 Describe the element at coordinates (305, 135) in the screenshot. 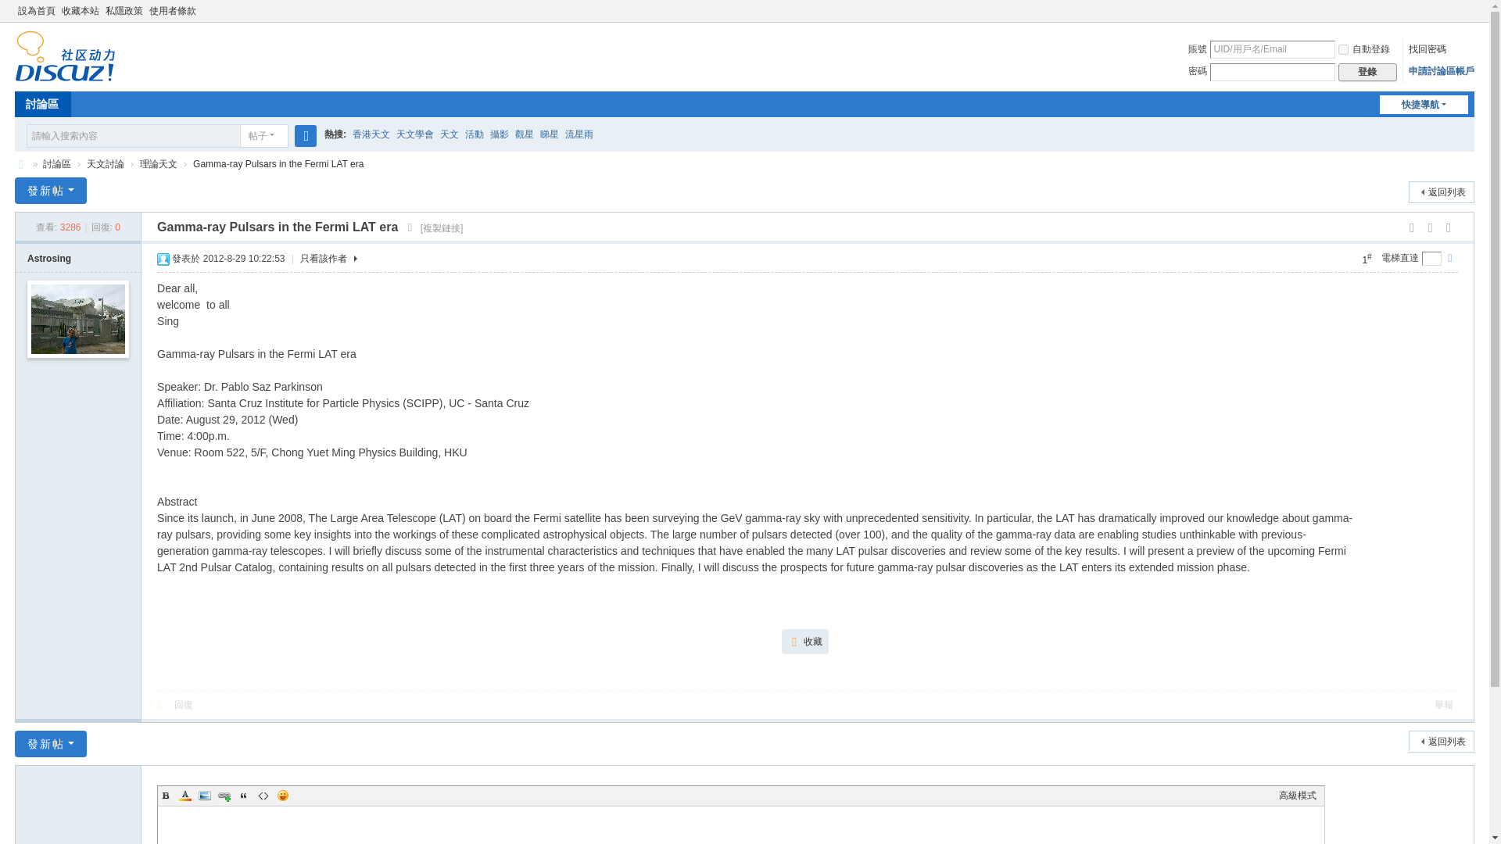

I see `true` at that location.